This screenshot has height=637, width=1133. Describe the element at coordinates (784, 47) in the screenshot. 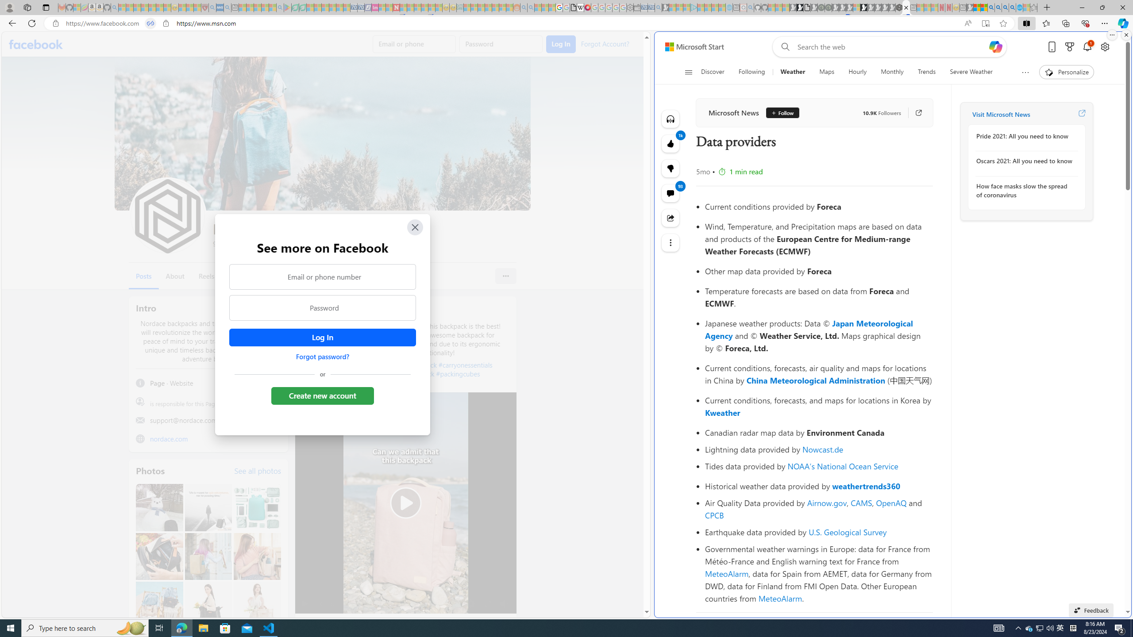

I see `Web search` at that location.